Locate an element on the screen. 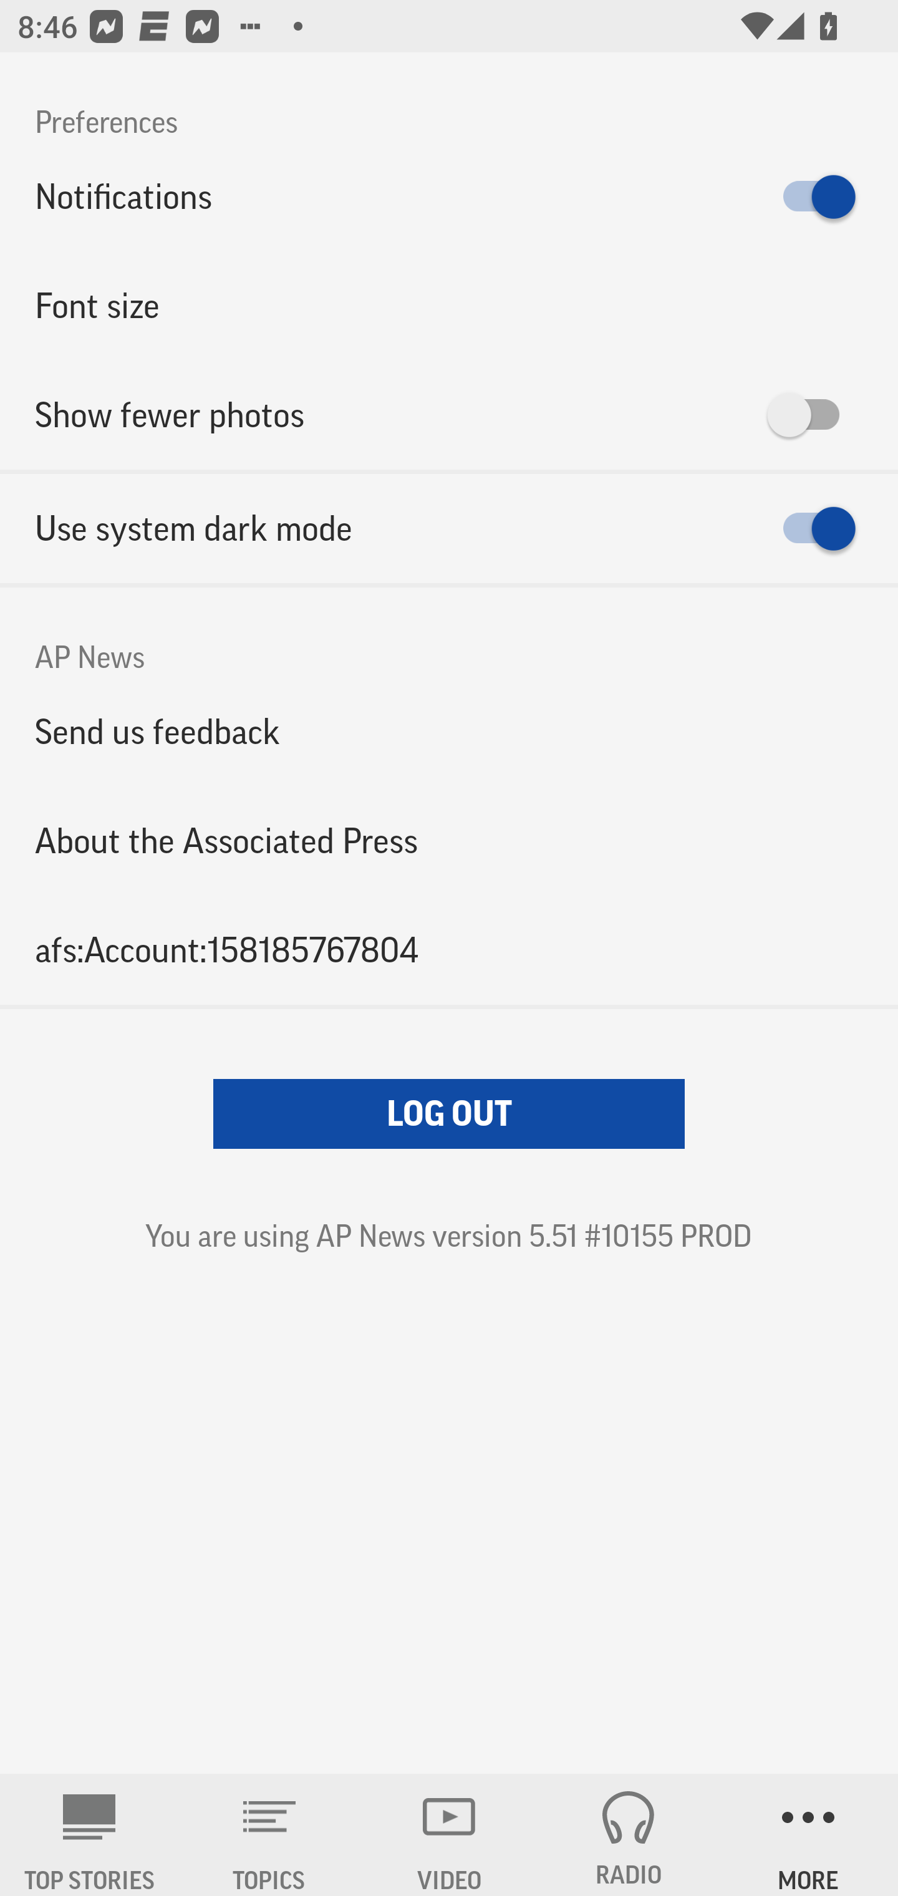 This screenshot has width=898, height=1896. Send us feedback is located at coordinates (449, 732).